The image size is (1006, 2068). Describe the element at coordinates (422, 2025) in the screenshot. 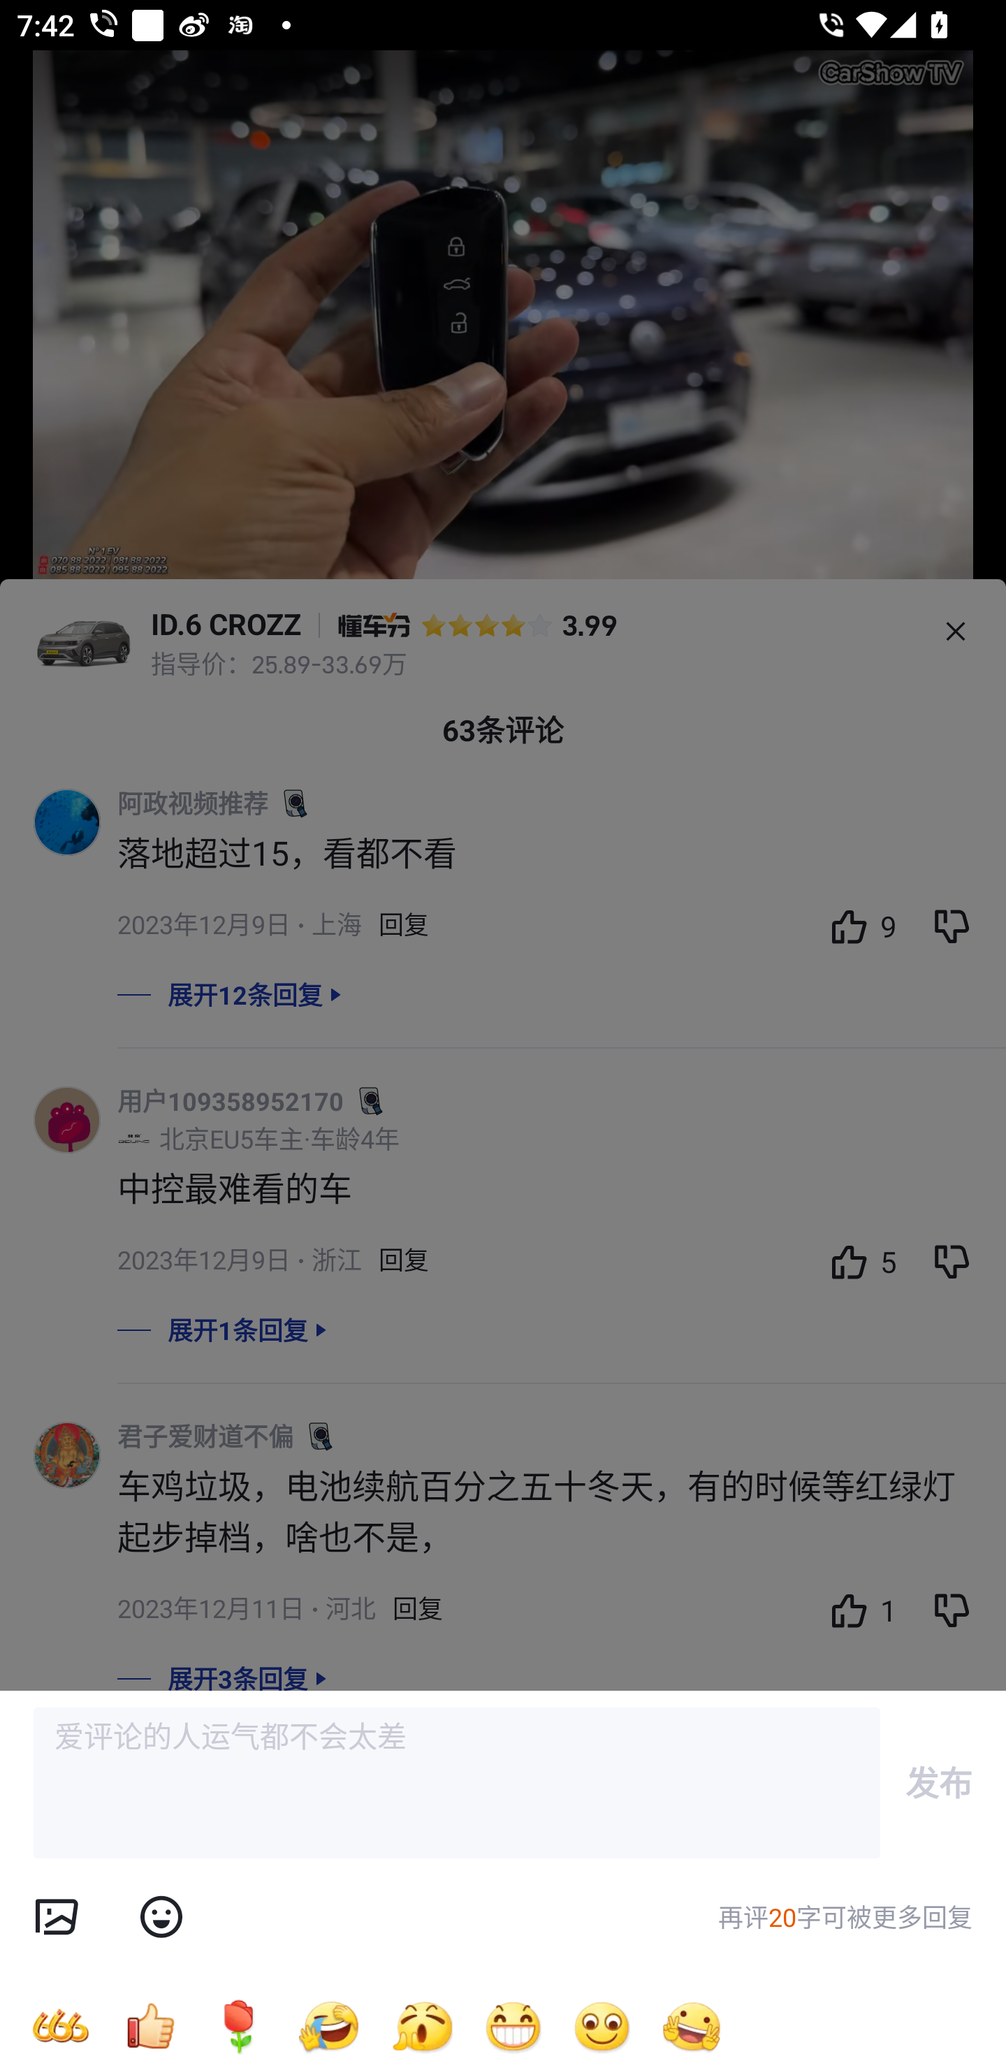

I see `[小鼓掌]` at that location.